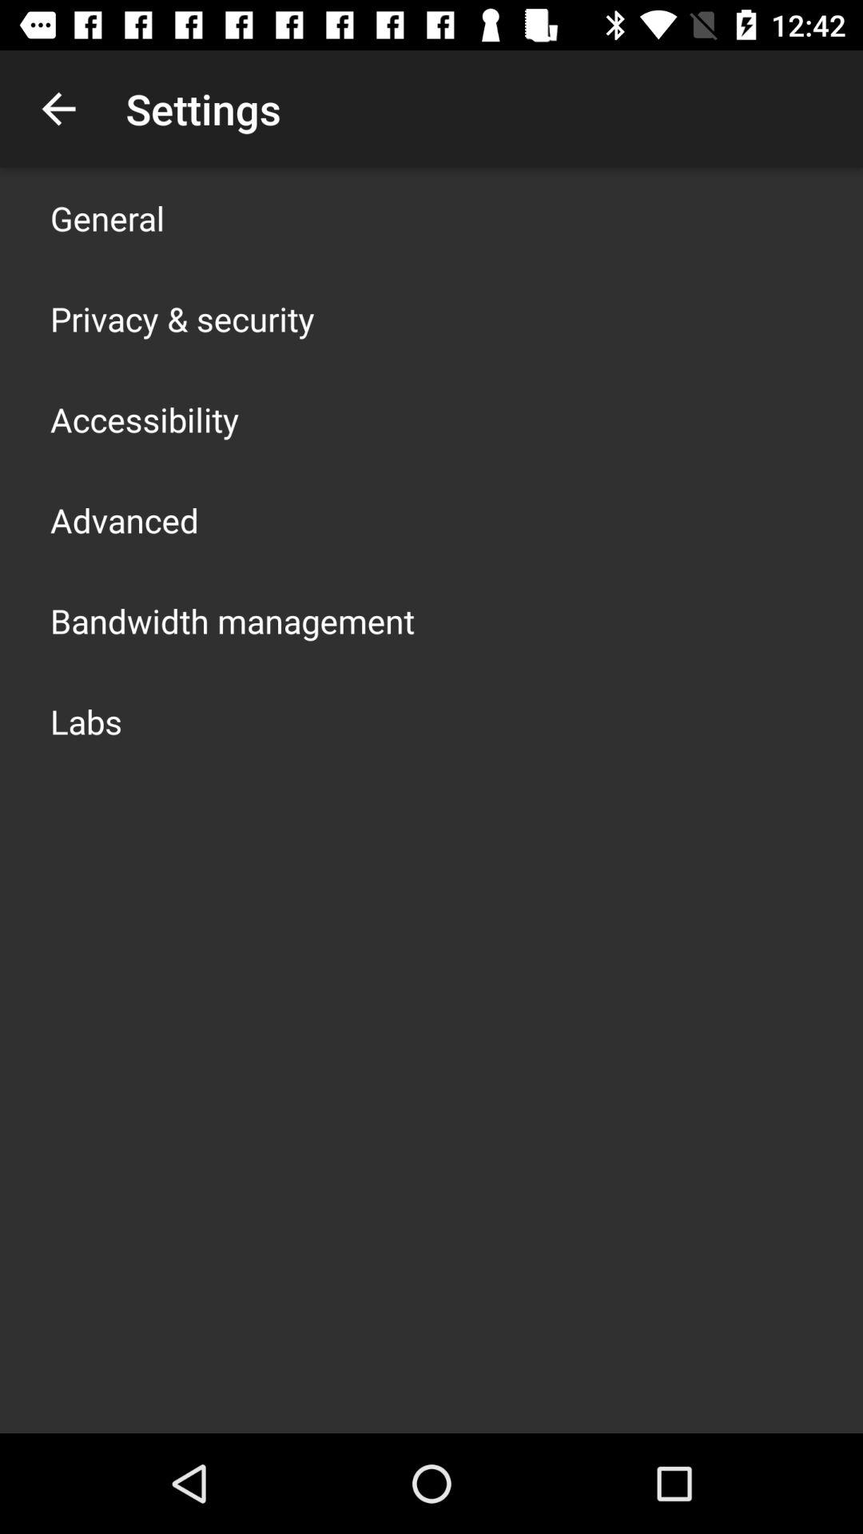 This screenshot has width=863, height=1534. What do you see at coordinates (145, 419) in the screenshot?
I see `click accessibility icon` at bounding box center [145, 419].